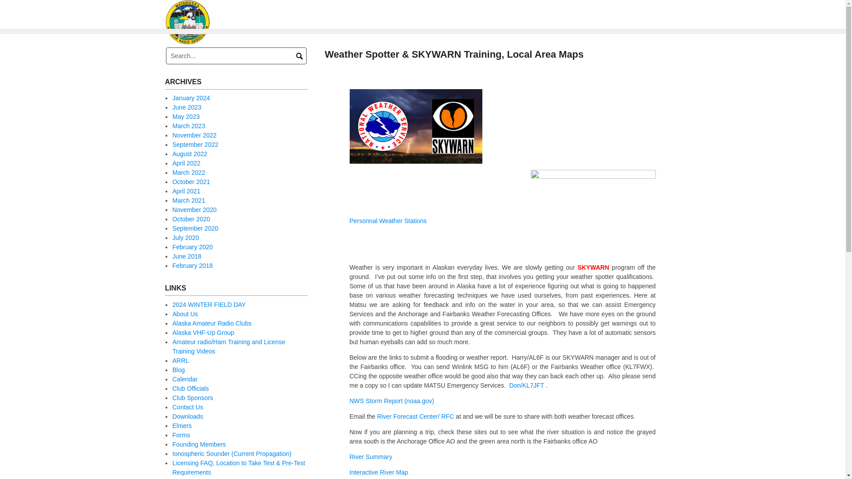 The width and height of the screenshot is (852, 479). What do you see at coordinates (236, 55) in the screenshot?
I see `Search for:` at bounding box center [236, 55].